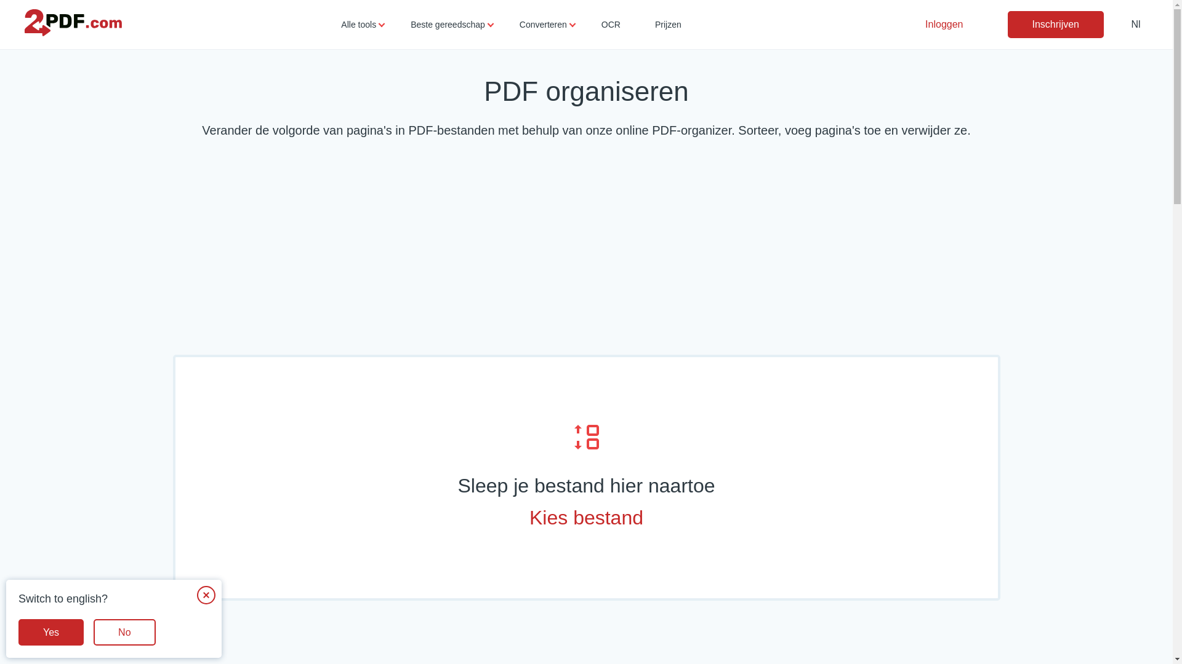 This screenshot has height=664, width=1182. Describe the element at coordinates (124, 632) in the screenshot. I see `No` at that location.